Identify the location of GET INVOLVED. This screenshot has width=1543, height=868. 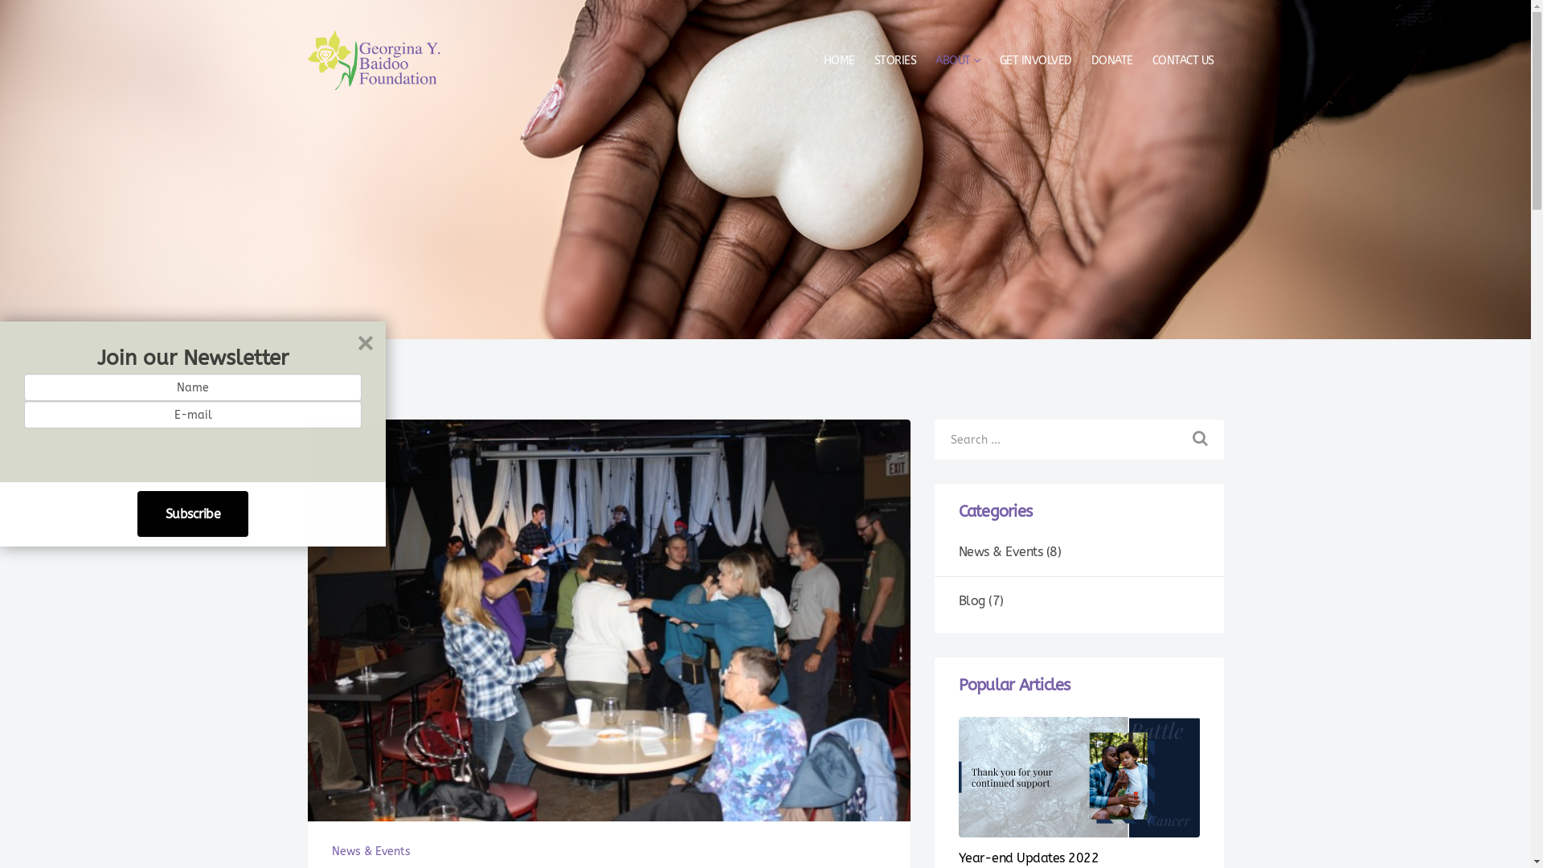
(1036, 61).